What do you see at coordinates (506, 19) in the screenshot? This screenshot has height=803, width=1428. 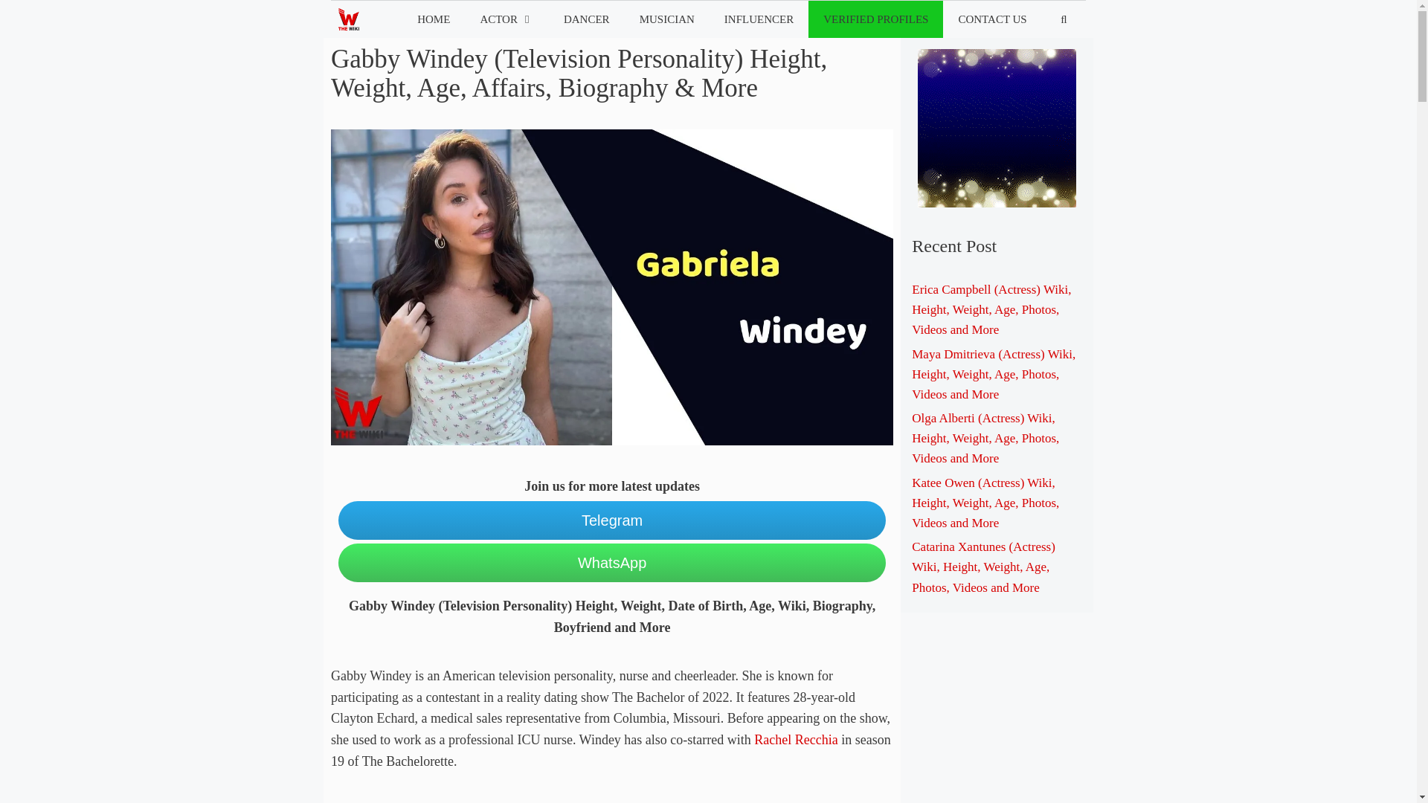 I see `ACTOR` at bounding box center [506, 19].